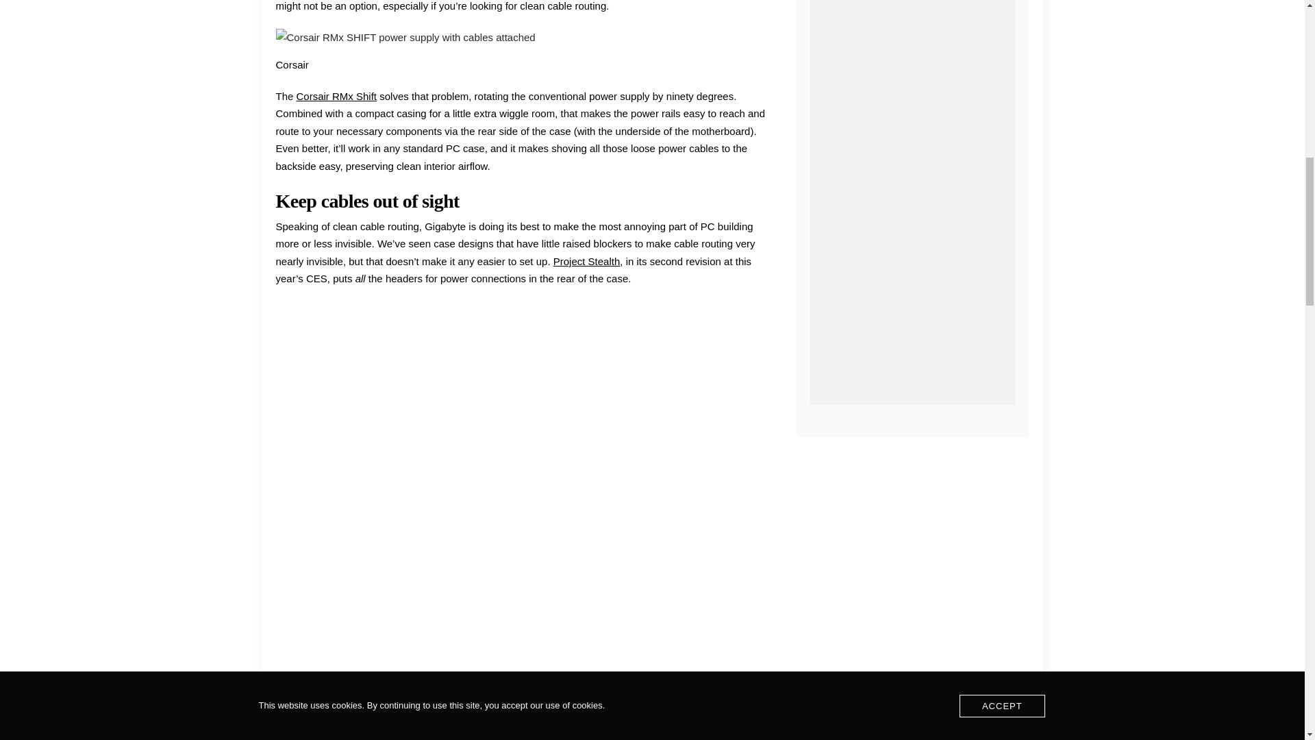  I want to click on Corsair RMx Shift, so click(337, 96).